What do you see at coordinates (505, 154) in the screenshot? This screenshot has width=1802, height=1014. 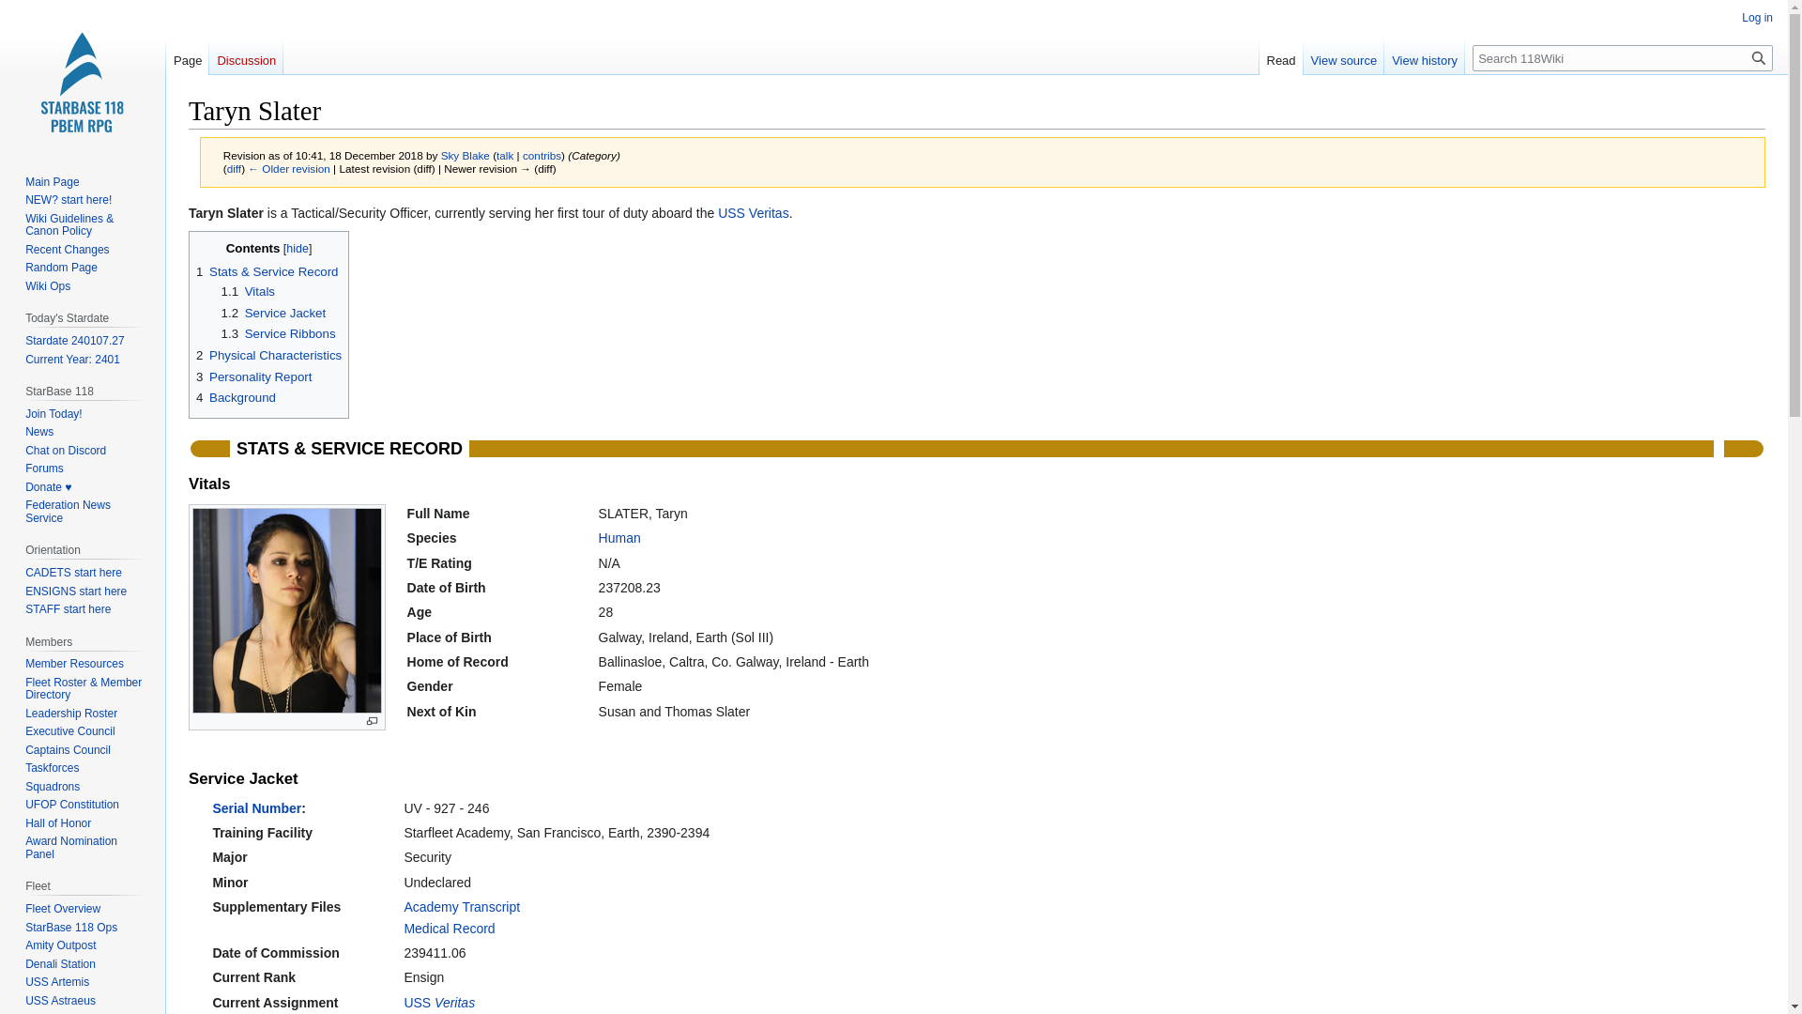 I see `talk` at bounding box center [505, 154].